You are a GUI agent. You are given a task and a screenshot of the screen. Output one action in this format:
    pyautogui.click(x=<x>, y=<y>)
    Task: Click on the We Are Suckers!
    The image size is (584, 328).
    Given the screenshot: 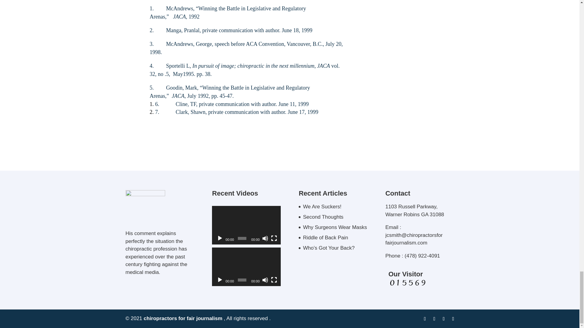 What is the action you would take?
    pyautogui.click(x=322, y=207)
    